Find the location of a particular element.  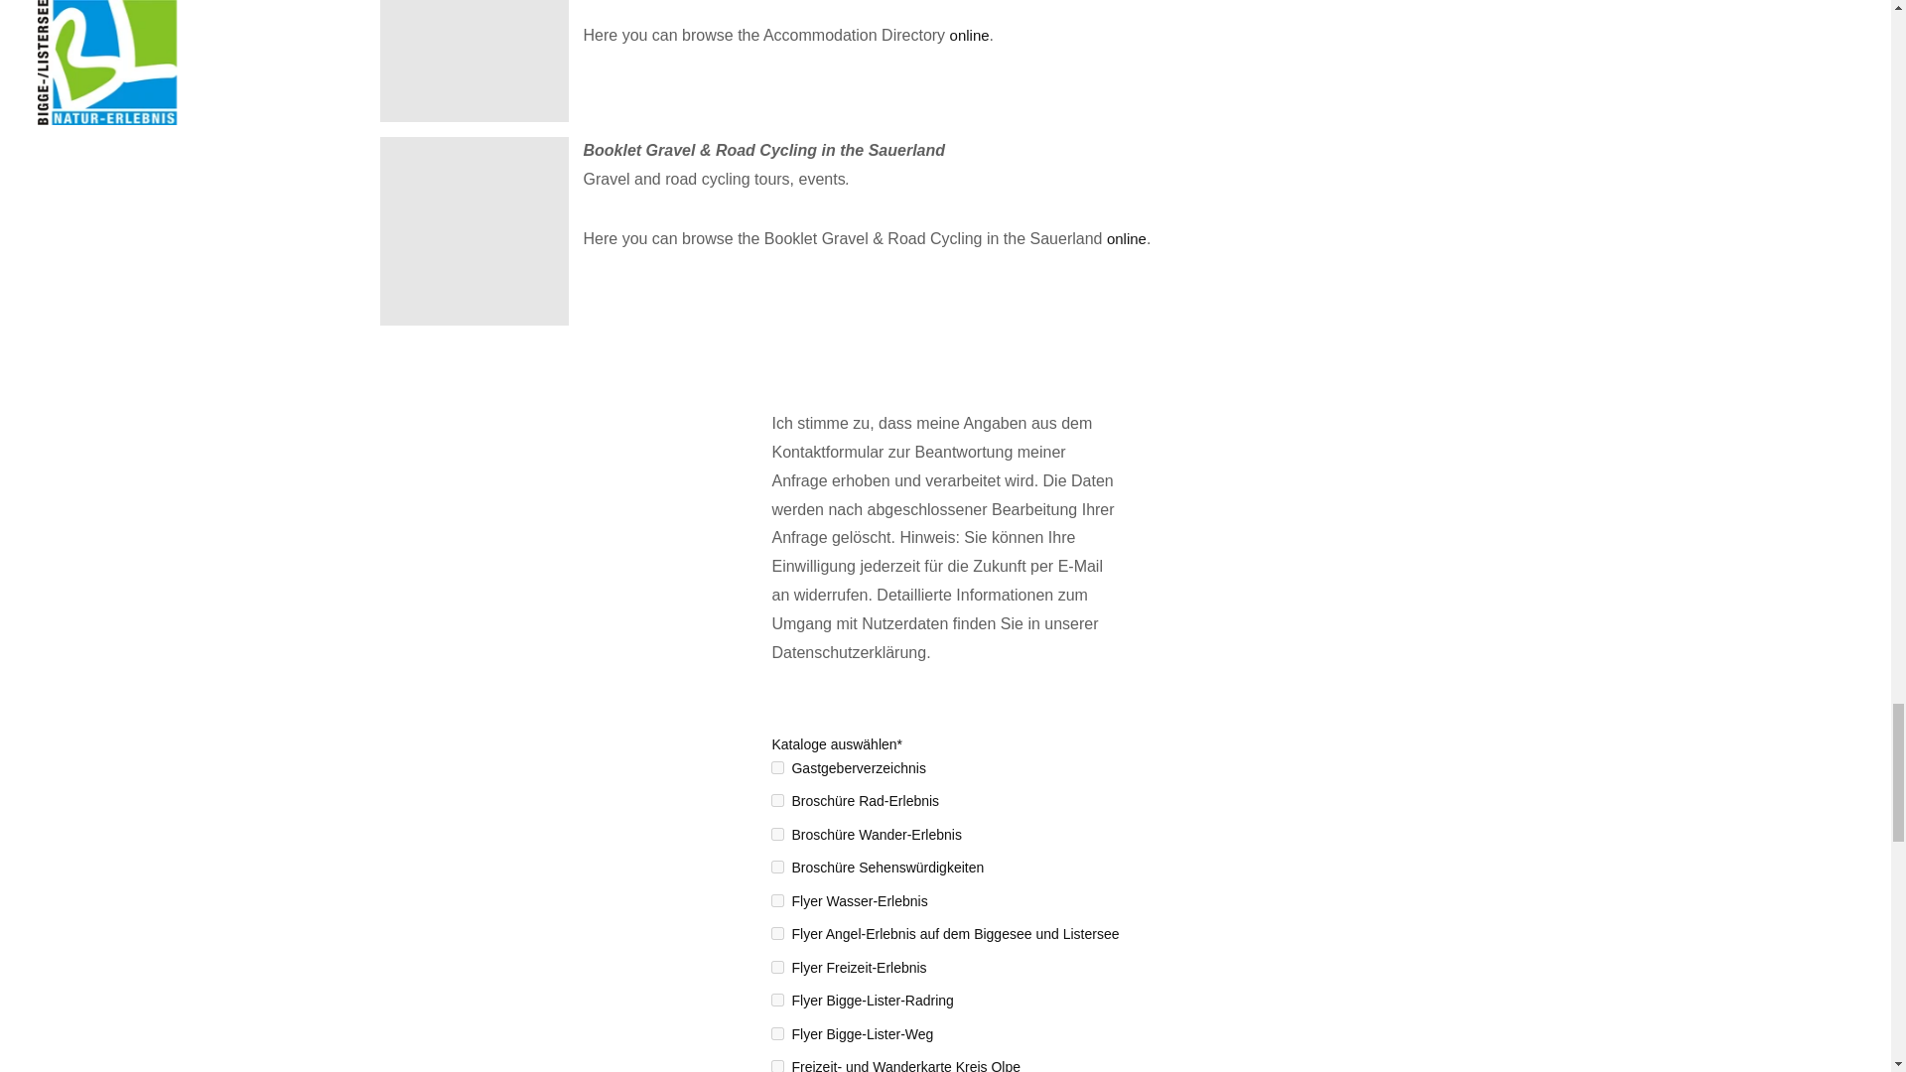

Flyer Bigge-Lister-Radring is located at coordinates (777, 1001).